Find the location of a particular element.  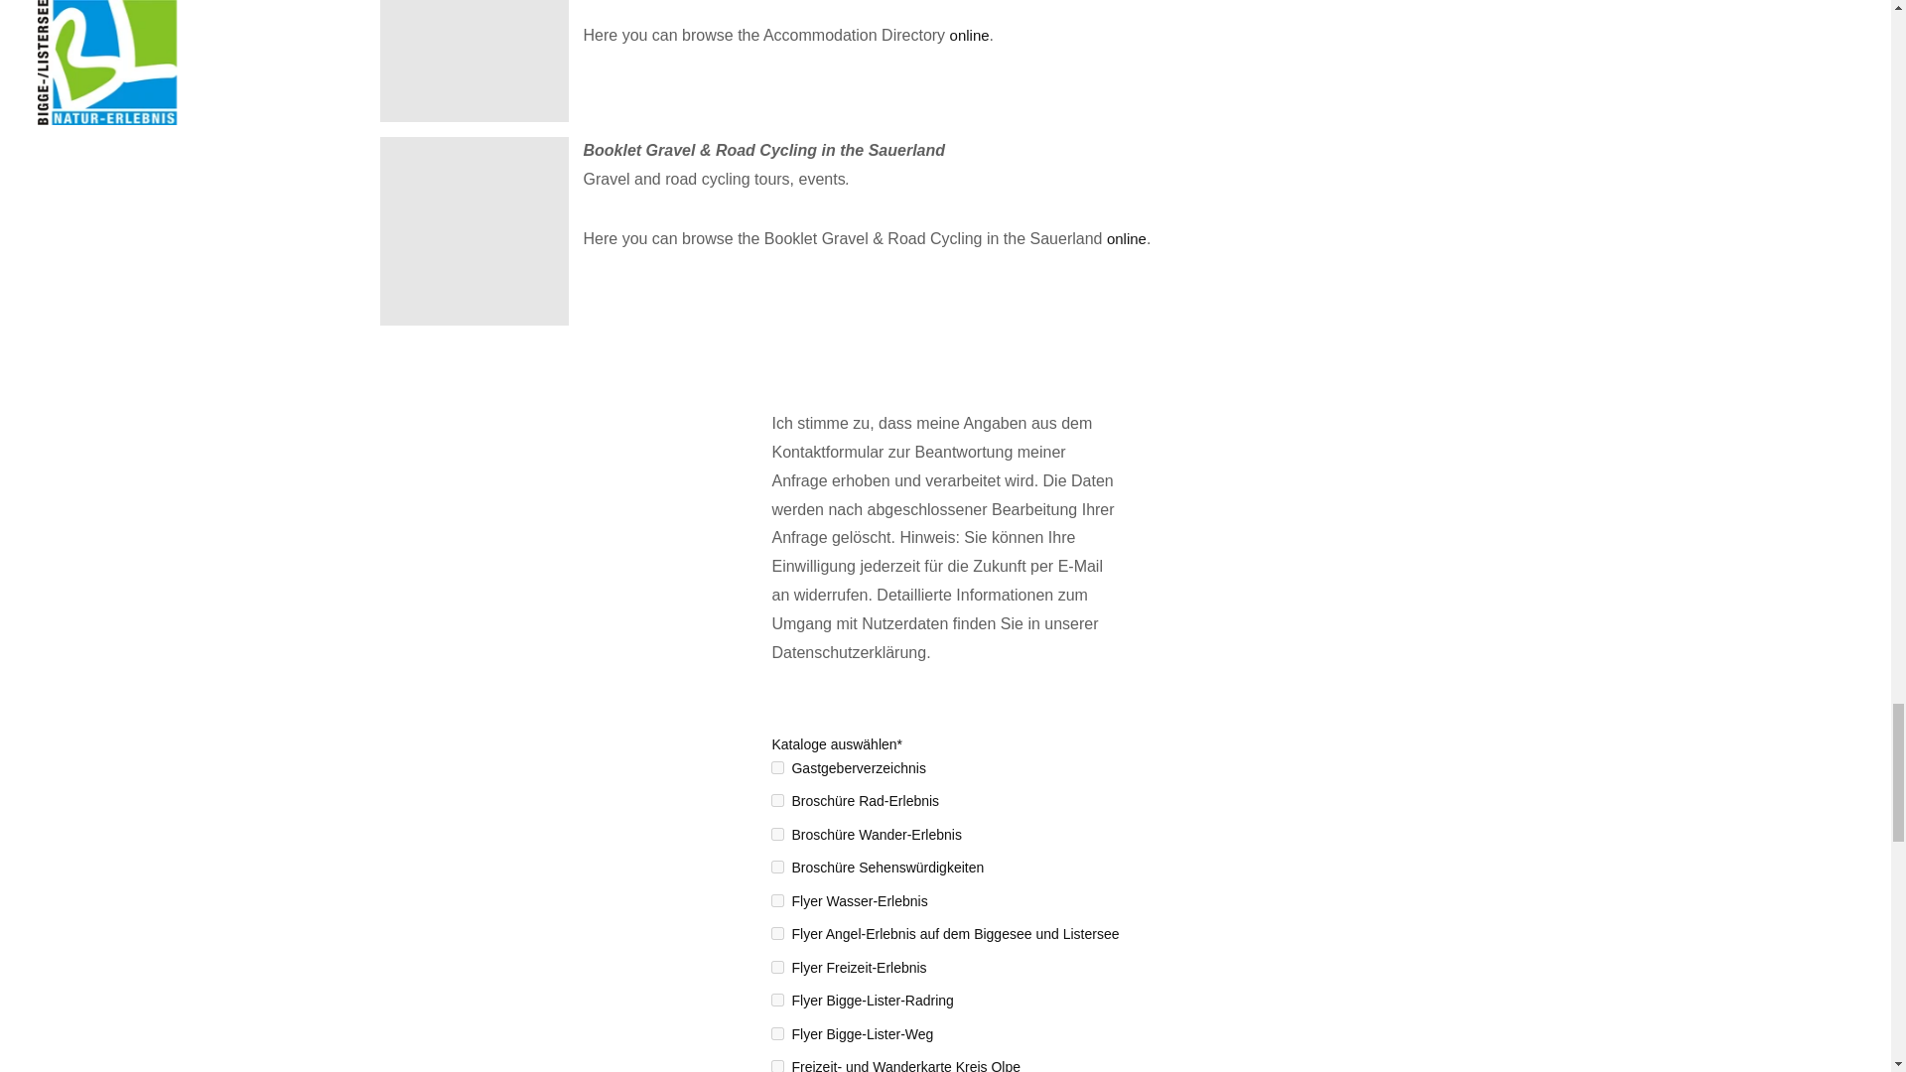

Flyer Bigge-Lister-Radring is located at coordinates (777, 1001).